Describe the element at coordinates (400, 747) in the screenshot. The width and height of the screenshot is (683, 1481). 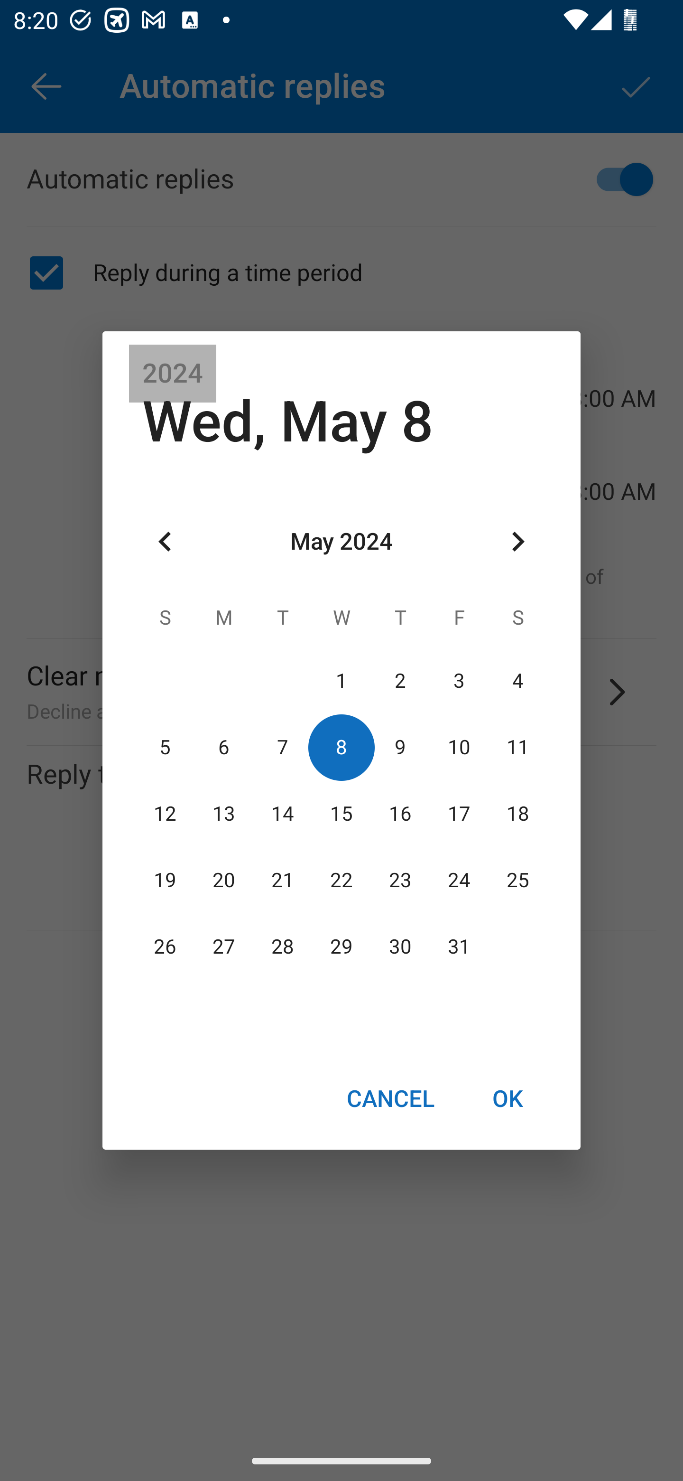
I see `9 09 May 2024` at that location.